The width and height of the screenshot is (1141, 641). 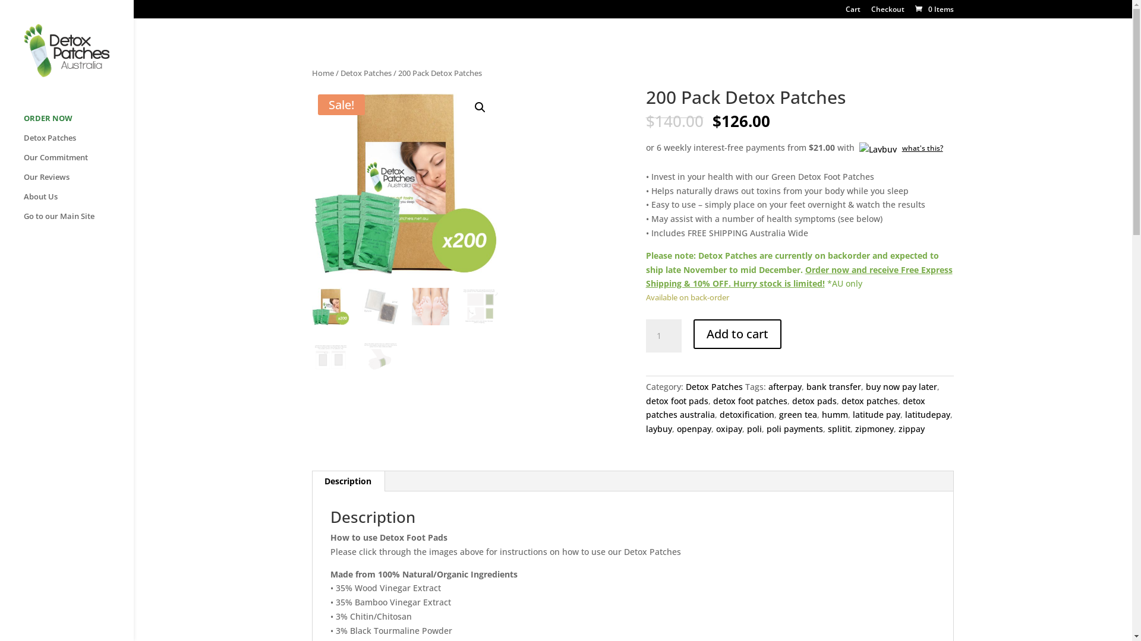 I want to click on ORDER NOW, so click(x=78, y=123).